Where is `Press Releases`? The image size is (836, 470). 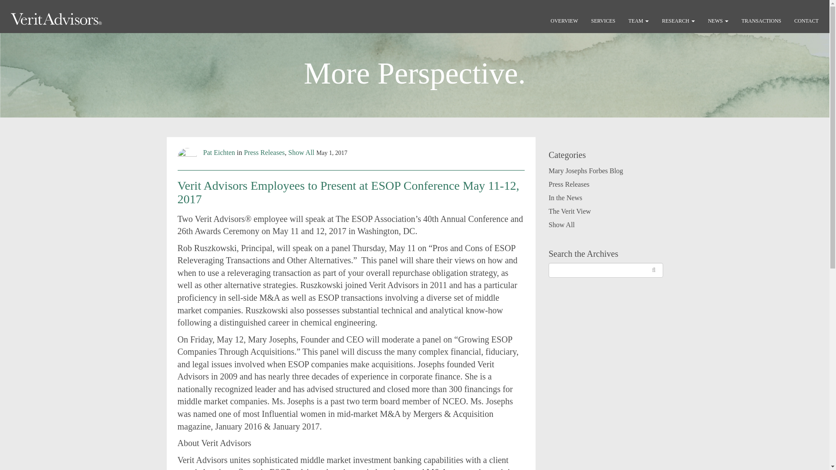 Press Releases is located at coordinates (569, 184).